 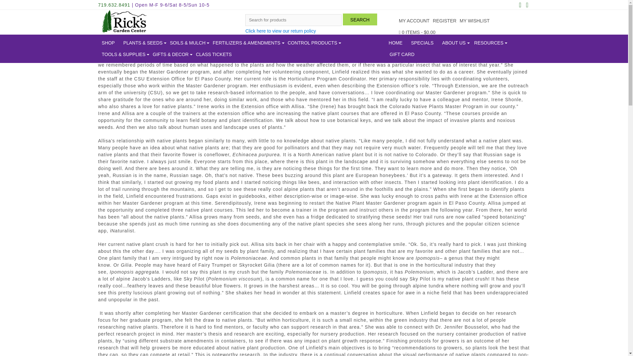 What do you see at coordinates (444, 21) in the screenshot?
I see `REGISTER` at bounding box center [444, 21].